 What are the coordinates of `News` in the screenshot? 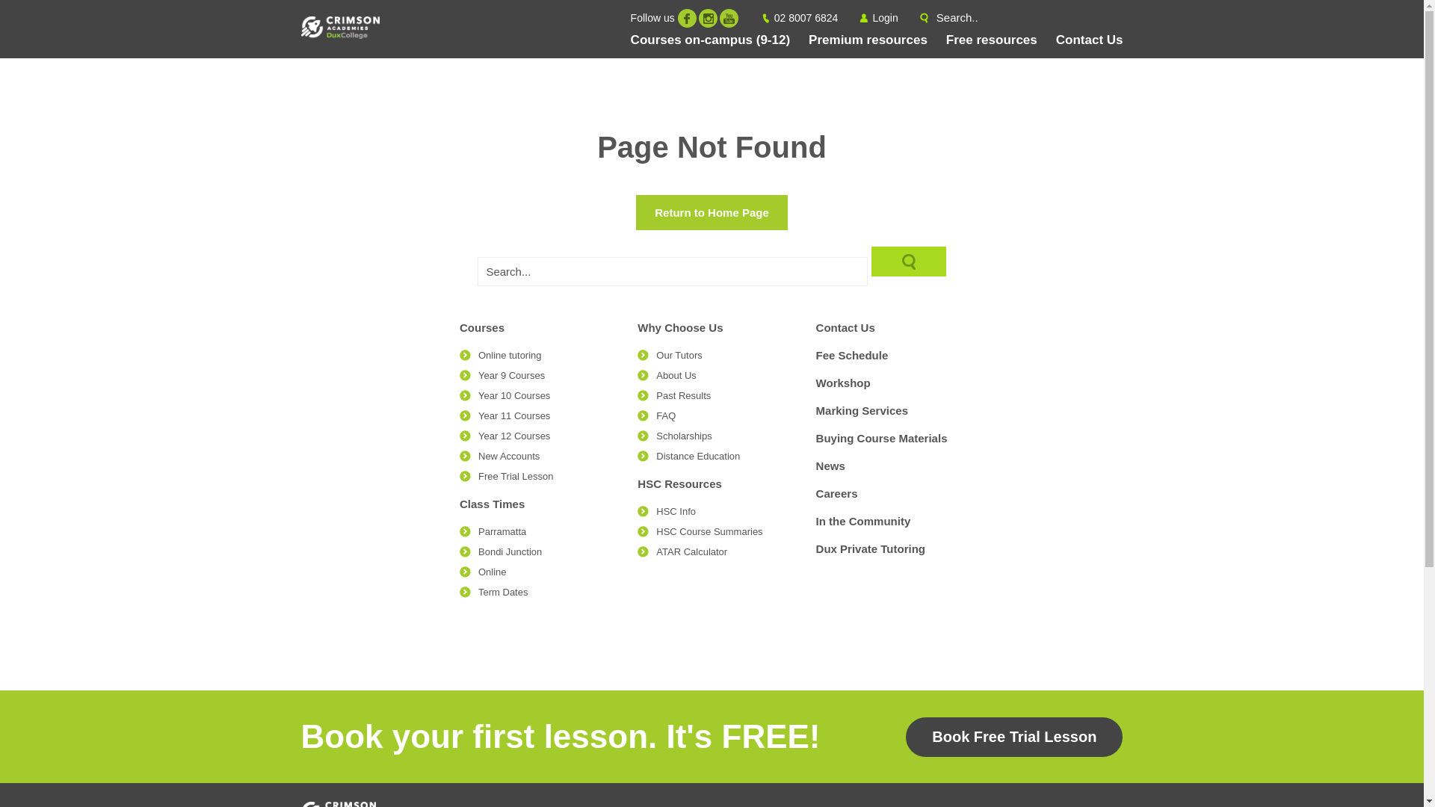 It's located at (831, 466).